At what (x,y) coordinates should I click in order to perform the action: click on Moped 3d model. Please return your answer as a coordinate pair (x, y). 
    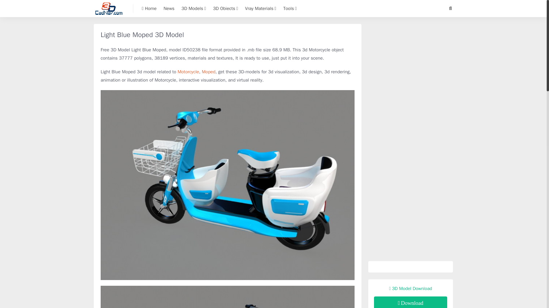
    Looking at the image, I should click on (209, 72).